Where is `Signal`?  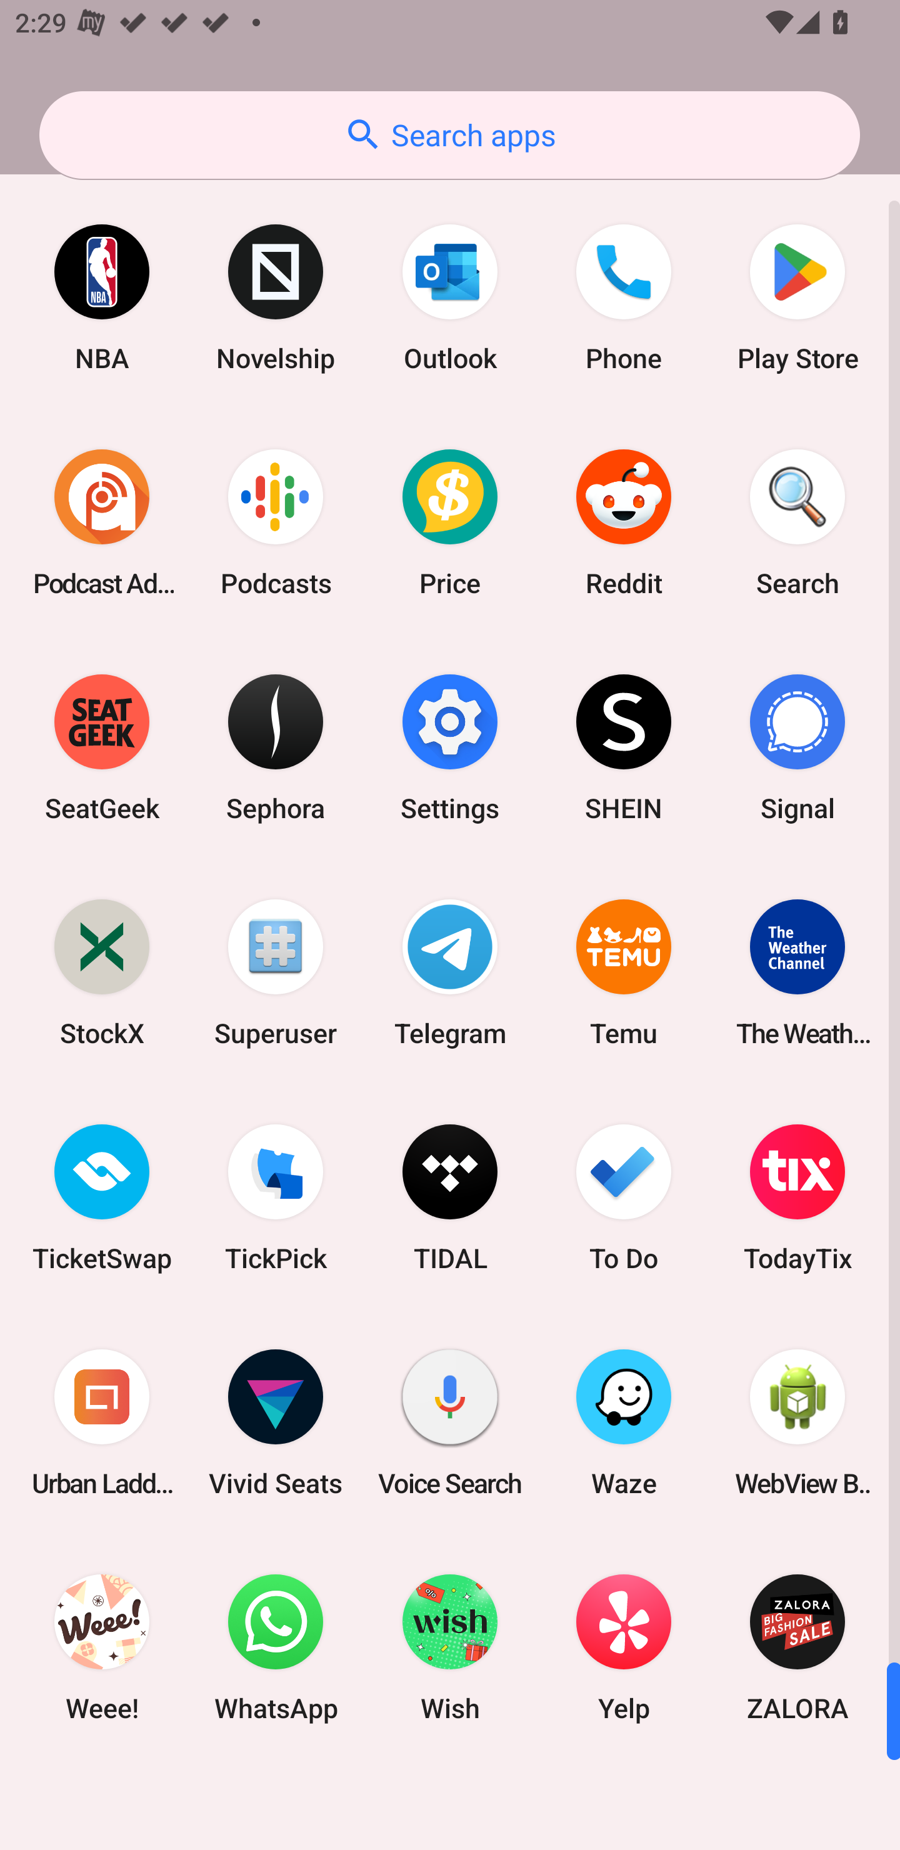
Signal is located at coordinates (797, 747).